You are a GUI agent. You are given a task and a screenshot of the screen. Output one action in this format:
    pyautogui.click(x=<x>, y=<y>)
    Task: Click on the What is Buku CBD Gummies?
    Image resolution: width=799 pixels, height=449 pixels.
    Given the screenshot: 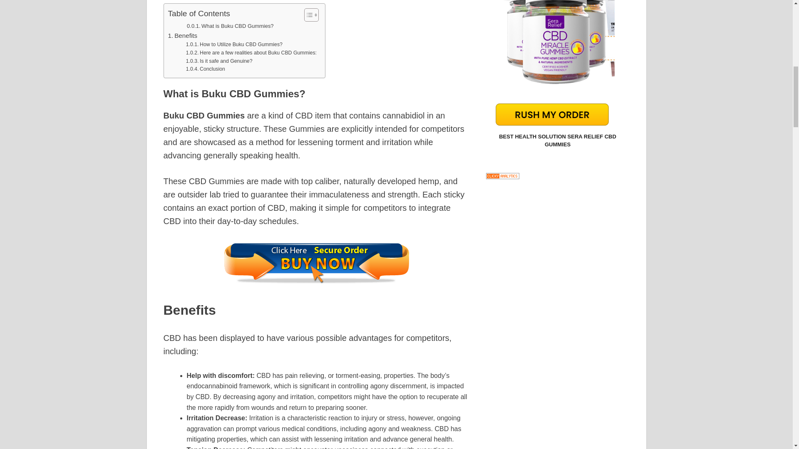 What is the action you would take?
    pyautogui.click(x=230, y=26)
    